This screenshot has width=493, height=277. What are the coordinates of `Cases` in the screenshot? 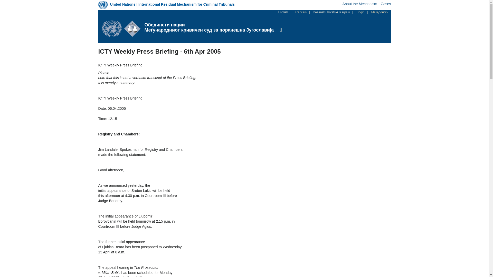 It's located at (386, 4).